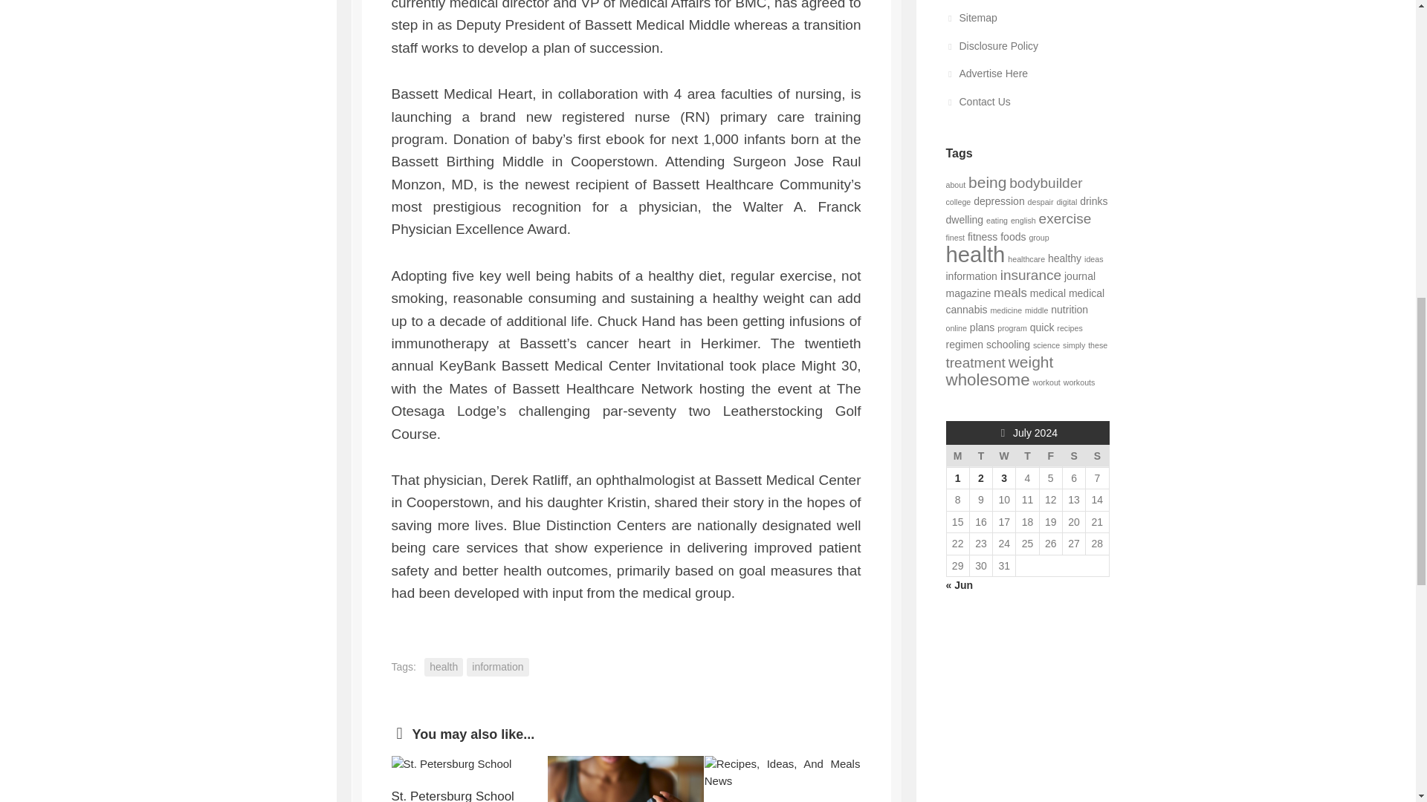 Image resolution: width=1427 pixels, height=802 pixels. Describe the element at coordinates (468, 765) in the screenshot. I see `St. Petersburg School` at that location.